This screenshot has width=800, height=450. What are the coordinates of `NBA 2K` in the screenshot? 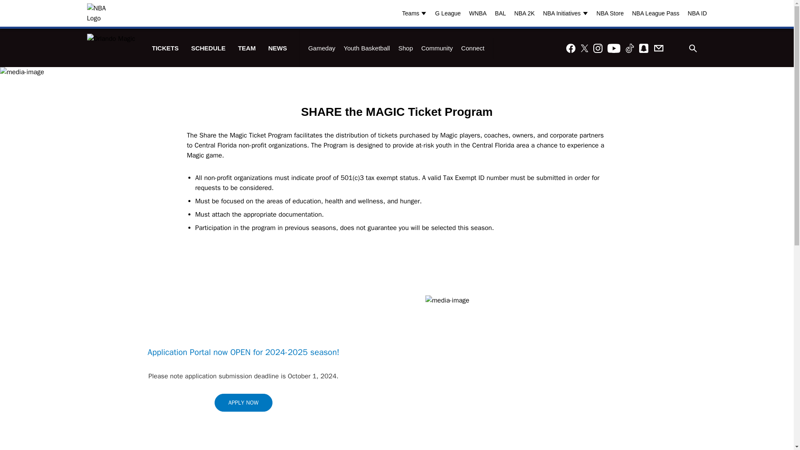 It's located at (524, 13).